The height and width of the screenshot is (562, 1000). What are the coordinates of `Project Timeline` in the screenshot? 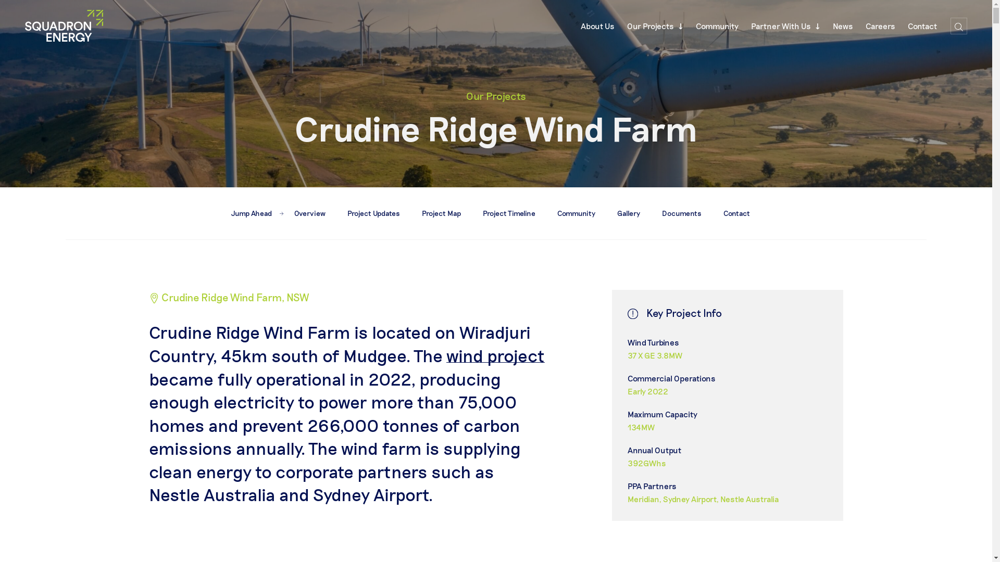 It's located at (509, 213).